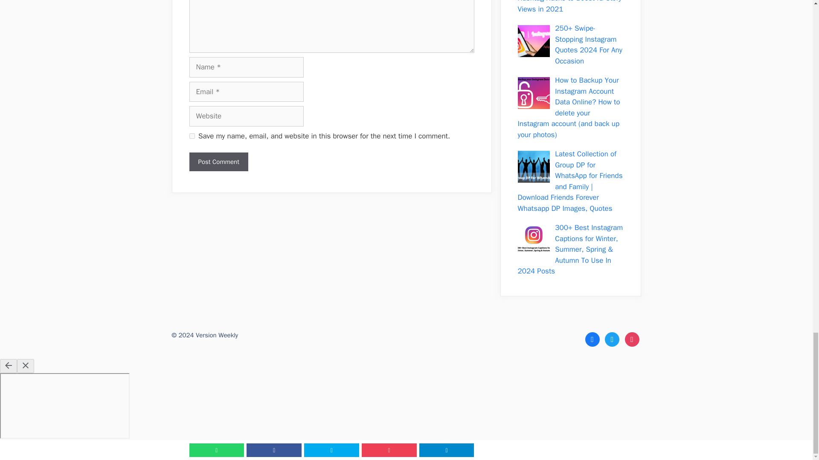 The image size is (819, 460). What do you see at coordinates (592, 339) in the screenshot?
I see `Facebook` at bounding box center [592, 339].